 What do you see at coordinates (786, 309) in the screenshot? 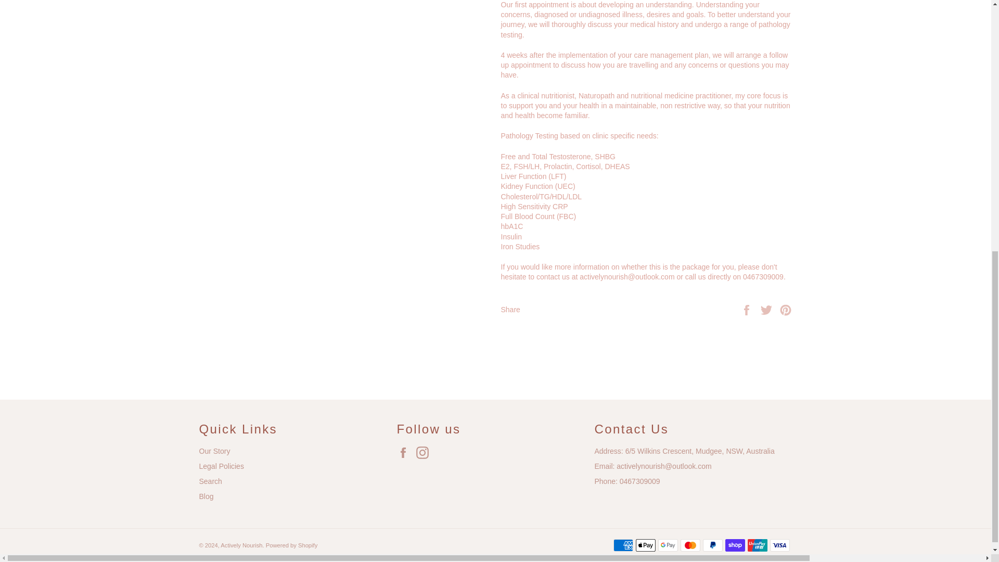
I see `Pin on Pinterest` at bounding box center [786, 309].